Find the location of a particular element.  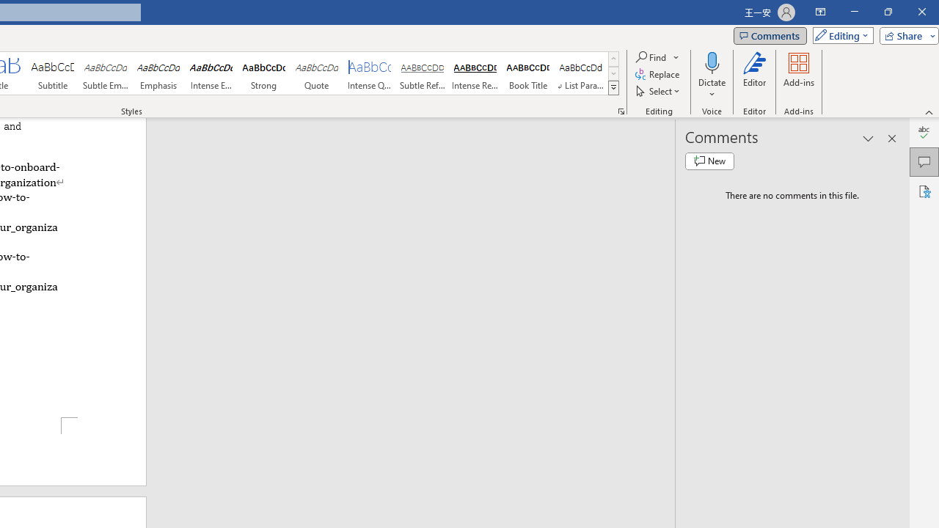

Row Down is located at coordinates (613, 73).